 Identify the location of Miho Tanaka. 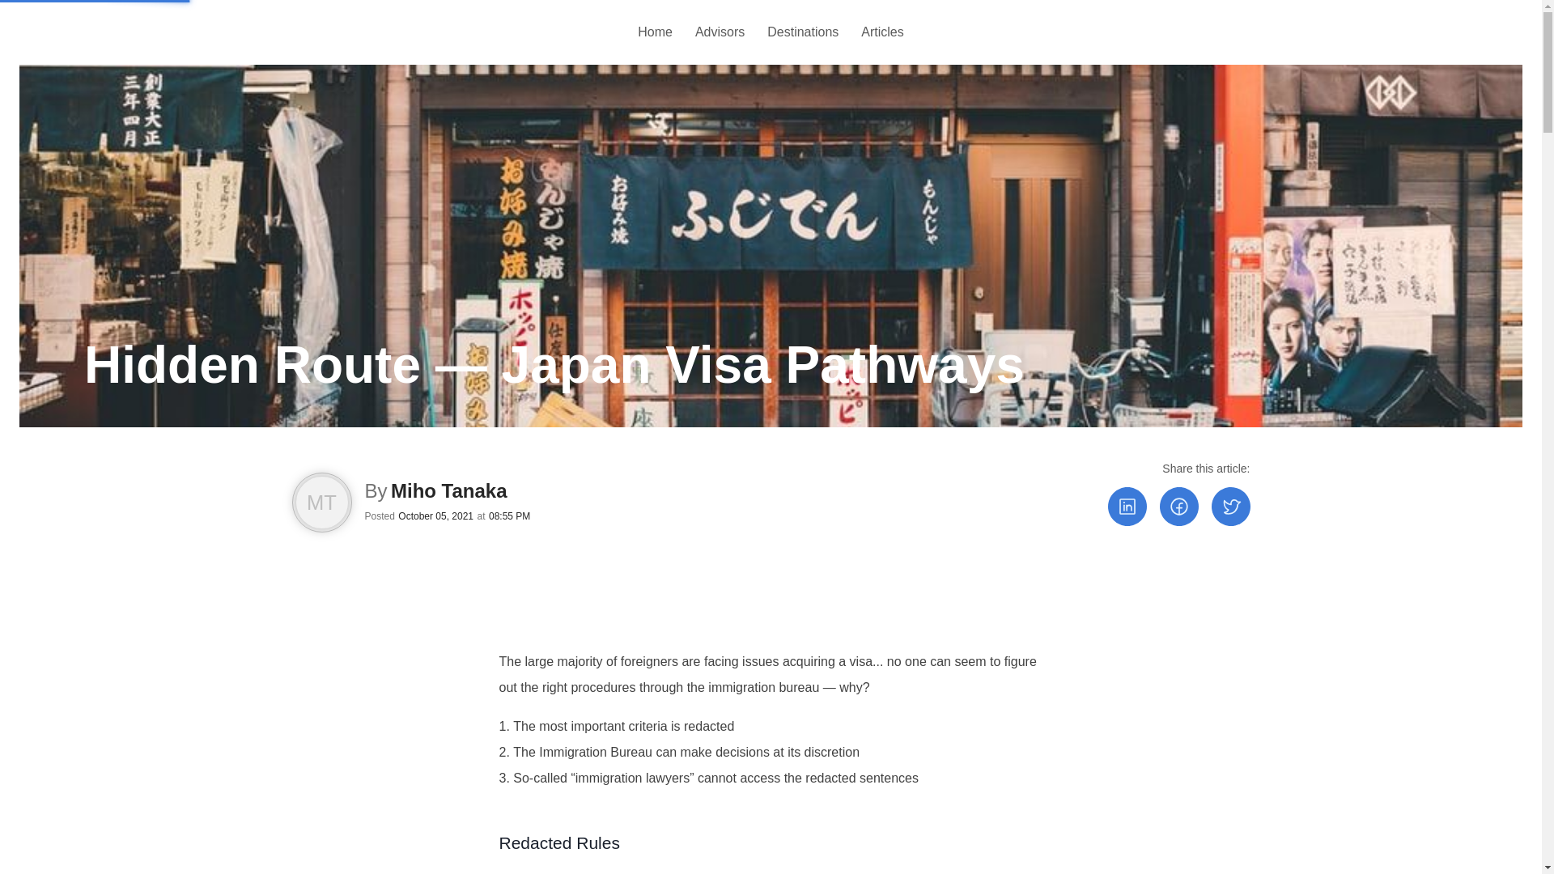
(449, 490).